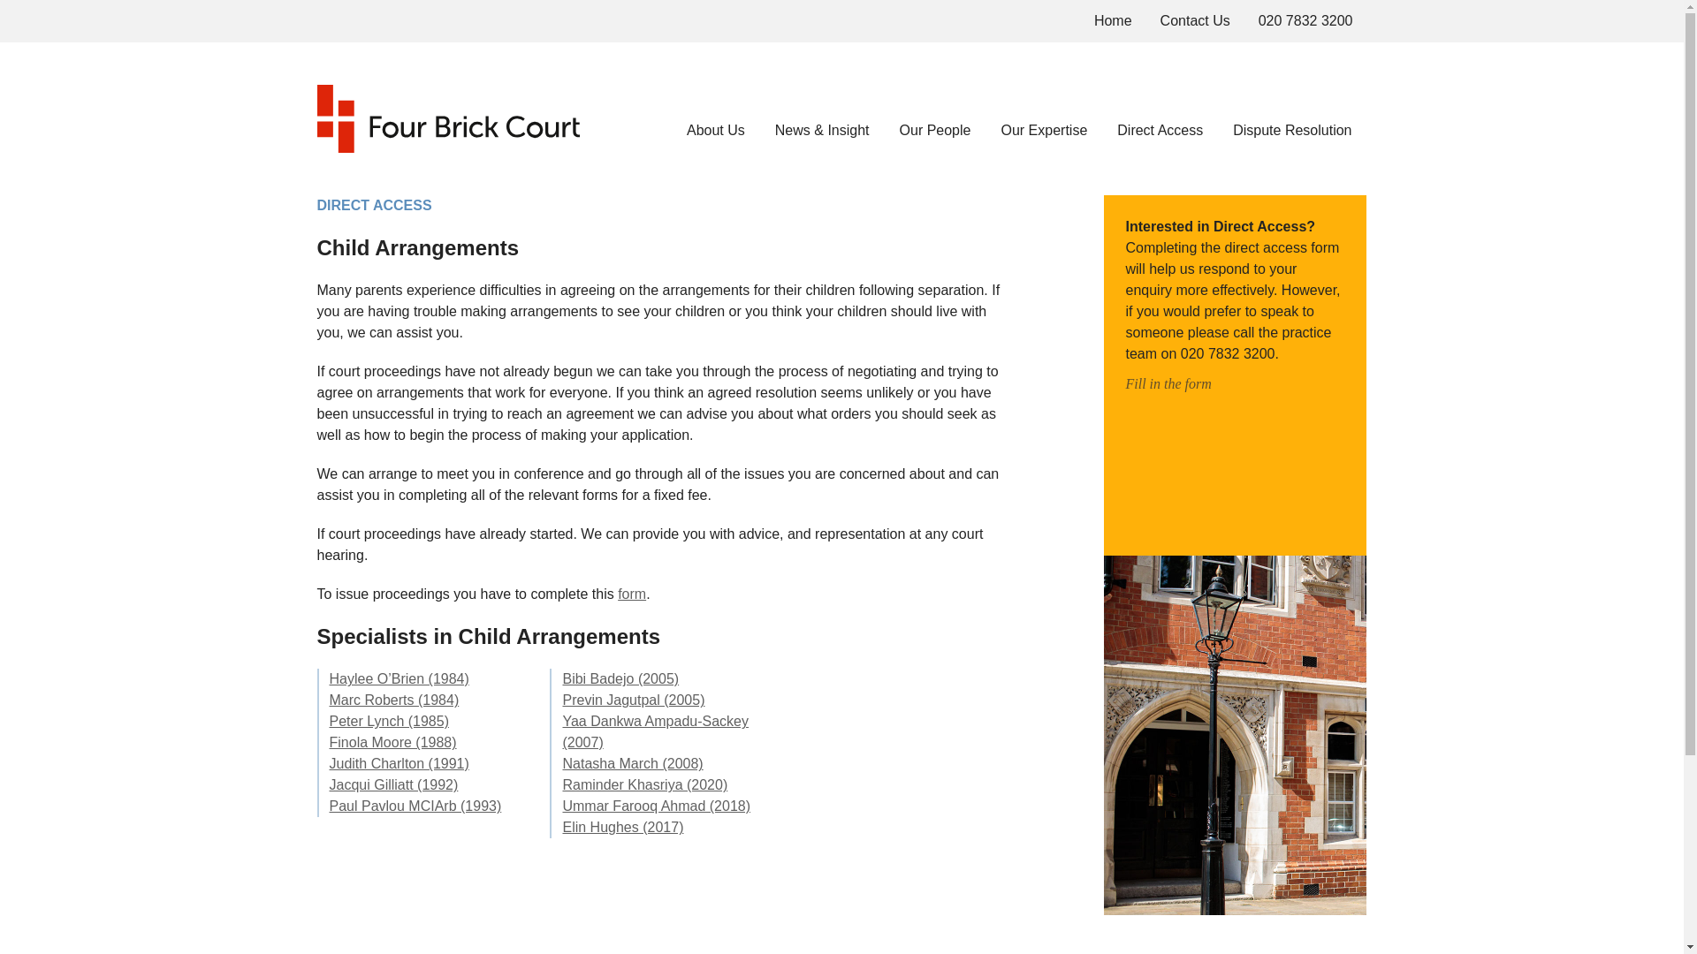 Image resolution: width=1697 pixels, height=954 pixels. I want to click on Contact Us, so click(1195, 21).